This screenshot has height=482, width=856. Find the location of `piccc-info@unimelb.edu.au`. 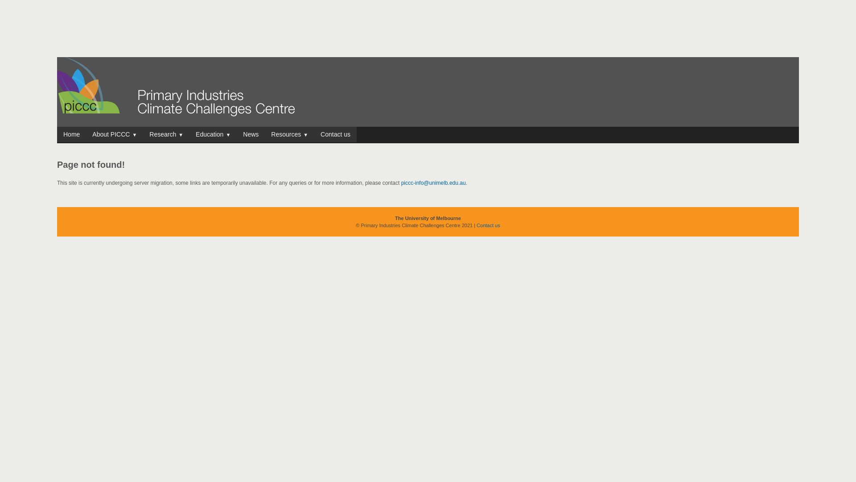

piccc-info@unimelb.edu.au is located at coordinates (433, 183).